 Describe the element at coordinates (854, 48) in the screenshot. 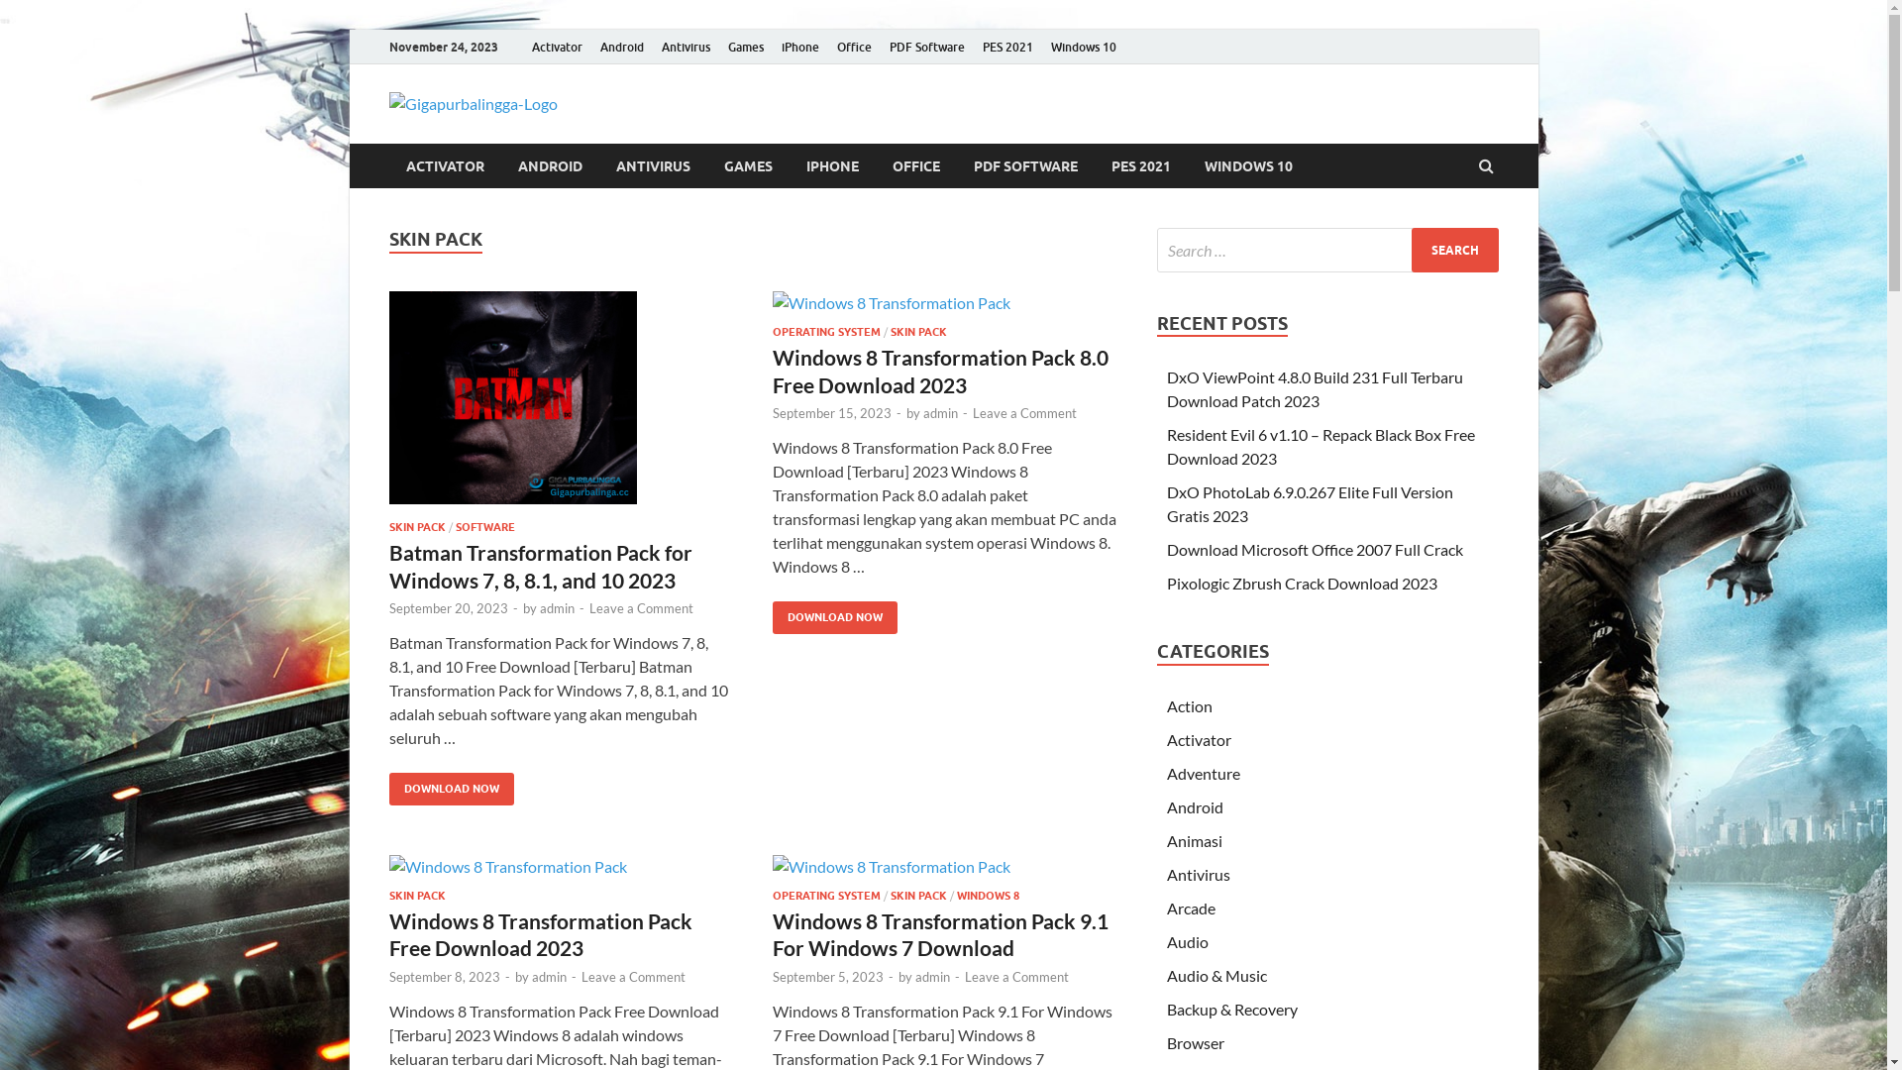

I see `Office` at that location.